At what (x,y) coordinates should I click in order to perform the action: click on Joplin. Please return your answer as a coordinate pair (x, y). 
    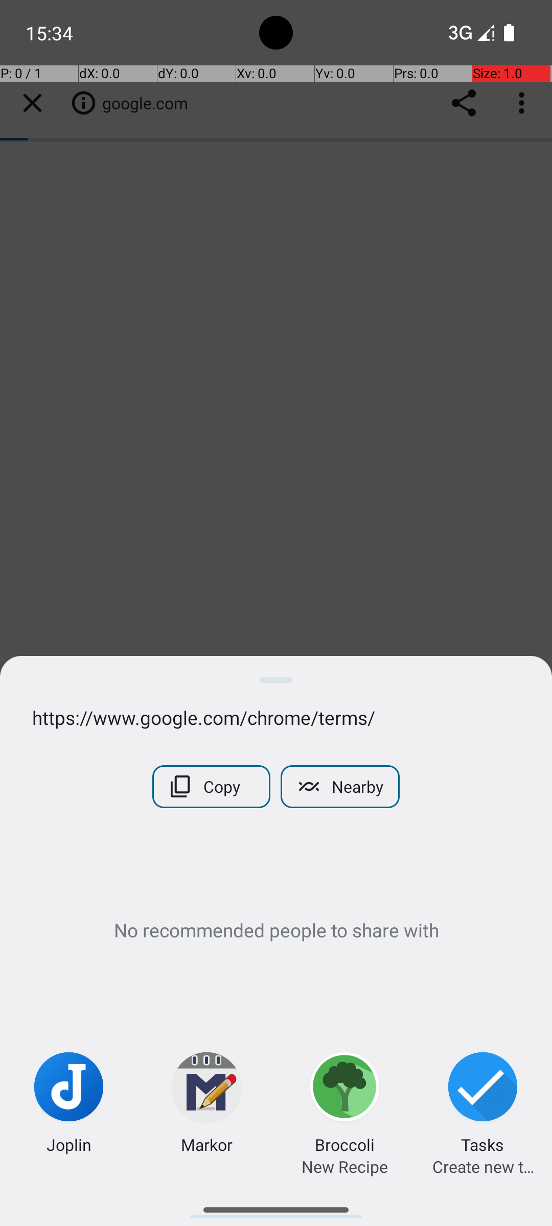
    Looking at the image, I should click on (69, 1144).